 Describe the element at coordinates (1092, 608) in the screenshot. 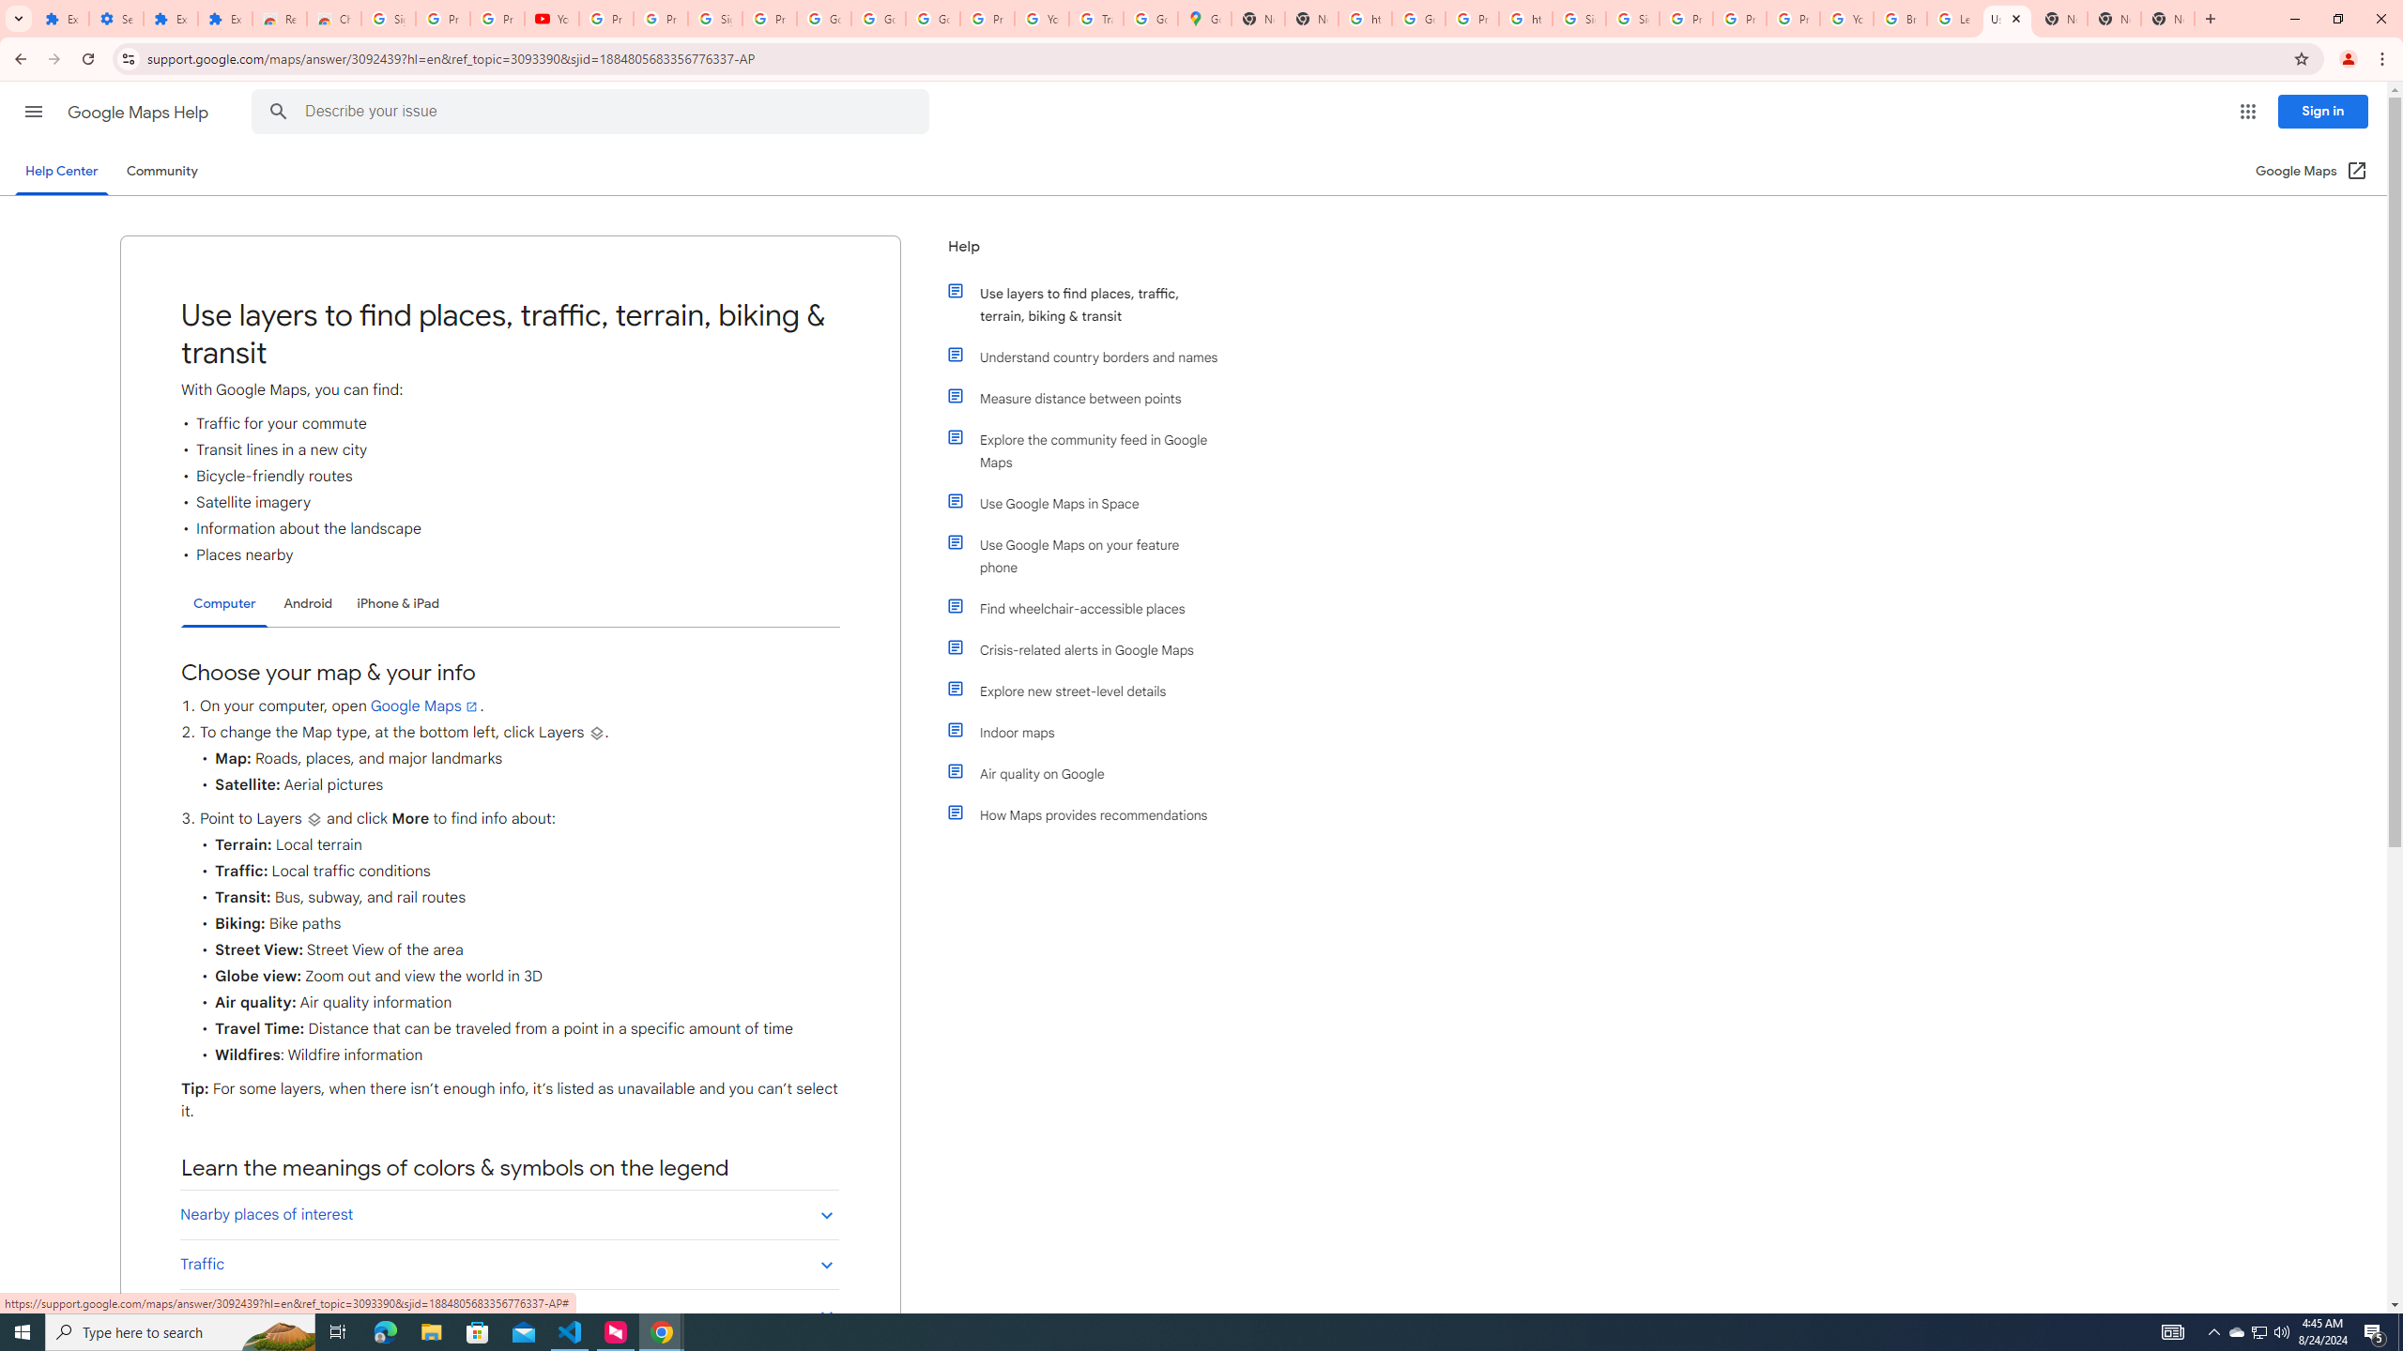

I see `Find wheelchair-accessible places` at that location.